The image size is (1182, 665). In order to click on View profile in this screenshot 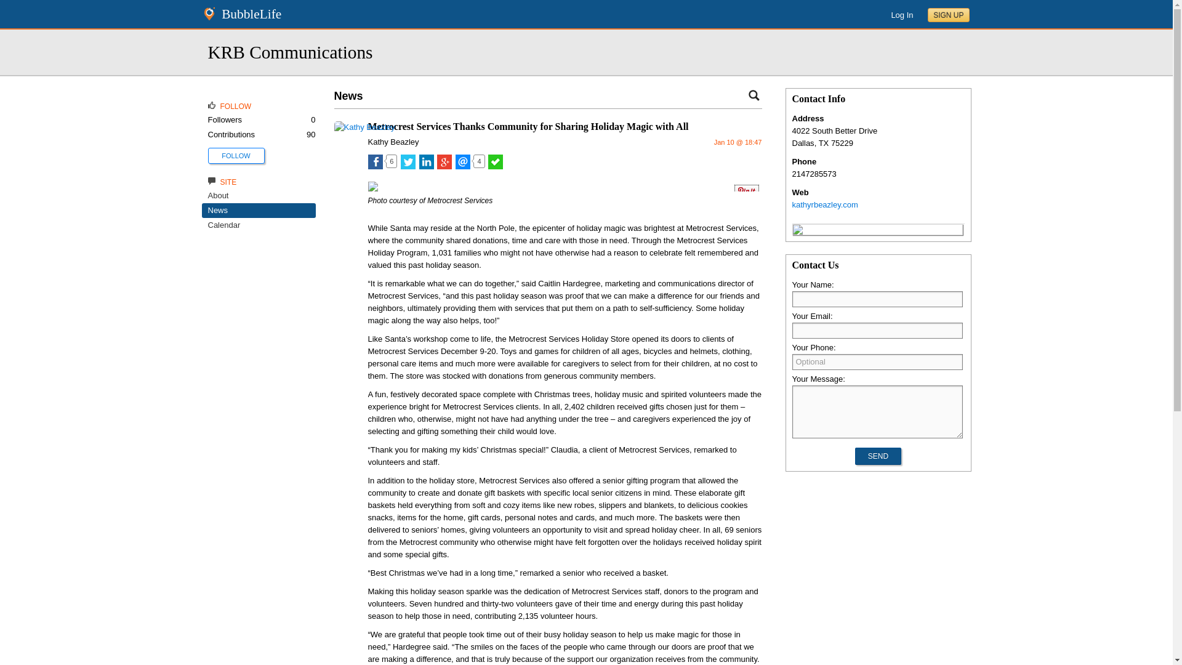, I will do `click(393, 142)`.